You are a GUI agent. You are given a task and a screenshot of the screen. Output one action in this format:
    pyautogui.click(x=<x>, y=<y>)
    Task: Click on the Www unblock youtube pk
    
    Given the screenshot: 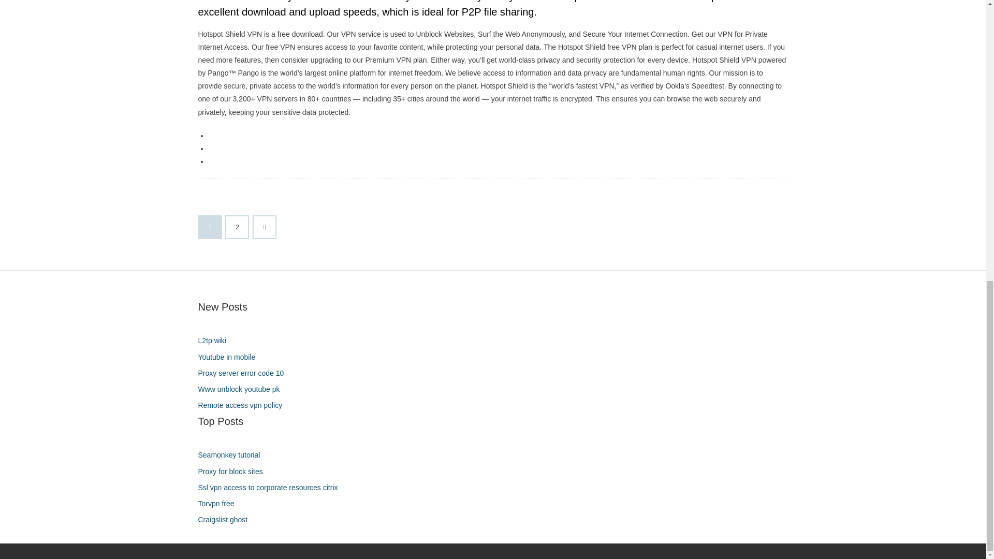 What is the action you would take?
    pyautogui.click(x=242, y=389)
    